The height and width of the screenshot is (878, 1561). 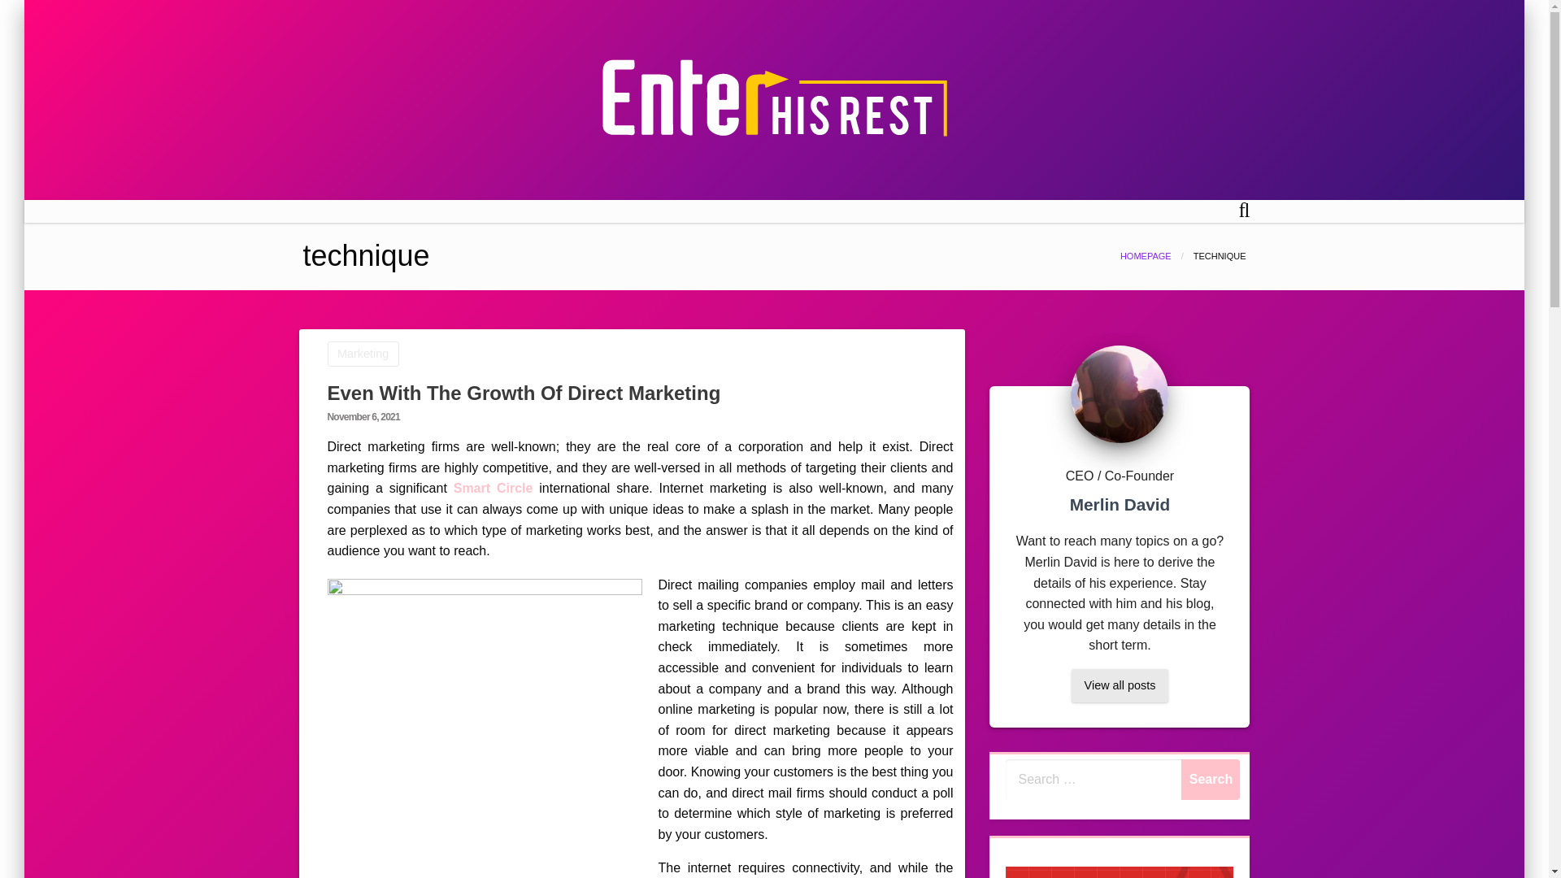 I want to click on Even With The Growth Of Direct Marketing , so click(x=525, y=392).